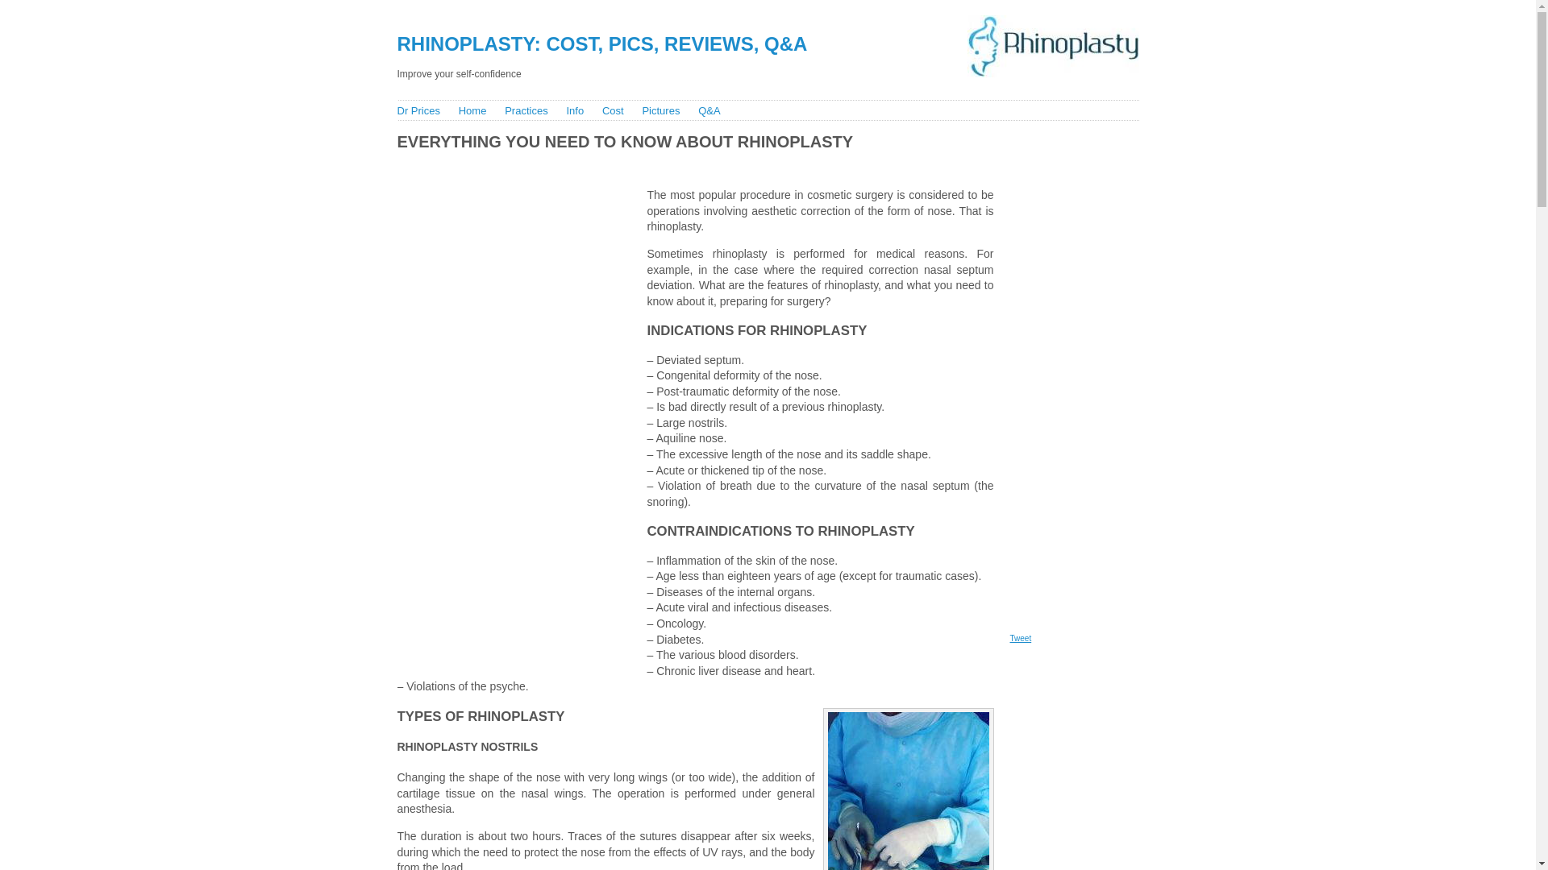 The height and width of the screenshot is (870, 1548). What do you see at coordinates (574, 110) in the screenshot?
I see `Info` at bounding box center [574, 110].